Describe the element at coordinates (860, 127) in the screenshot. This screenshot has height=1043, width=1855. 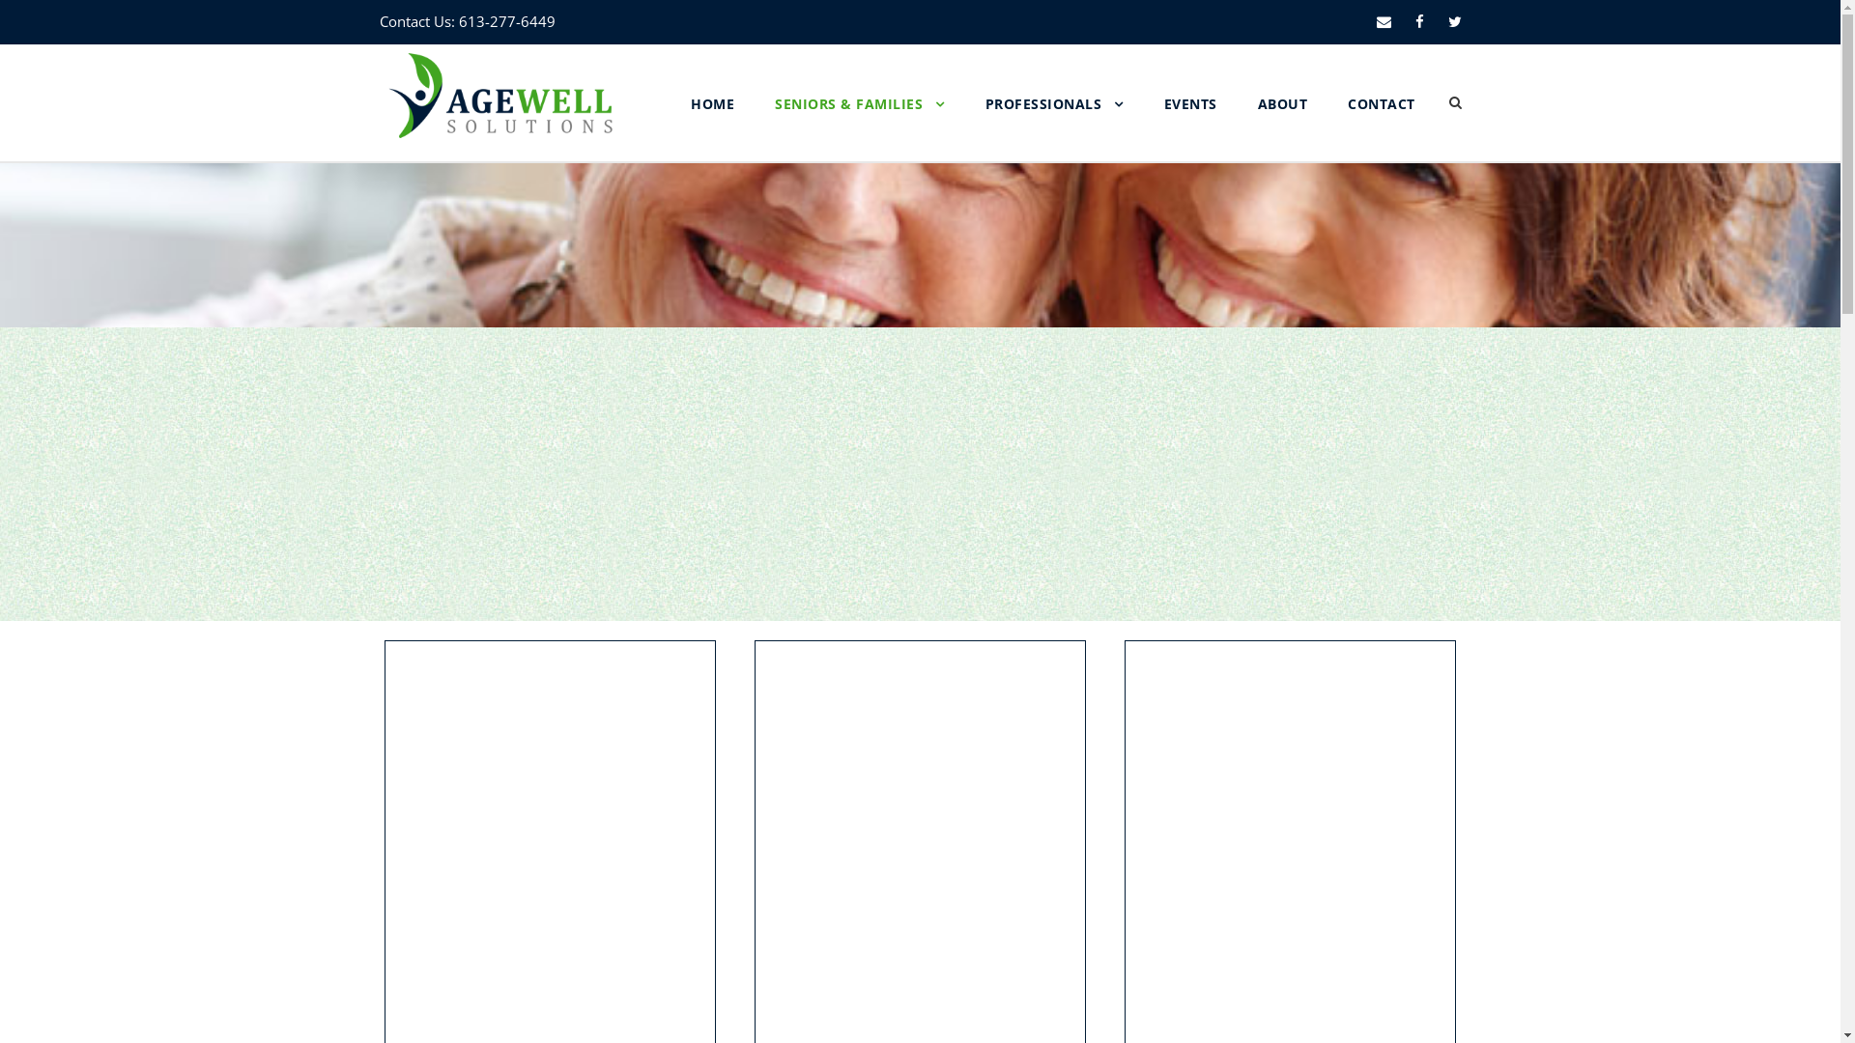
I see `SENIORS & FAMILIES` at that location.